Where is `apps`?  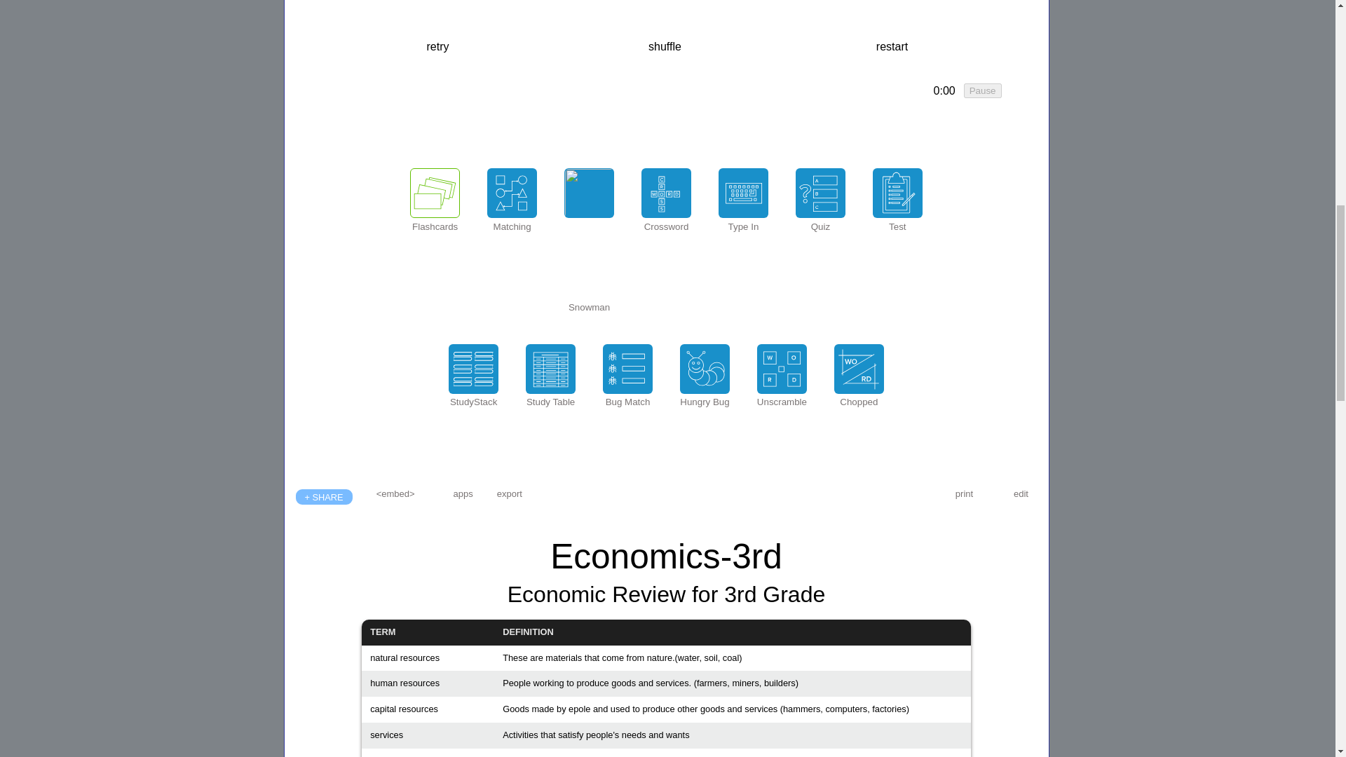
apps is located at coordinates (463, 493).